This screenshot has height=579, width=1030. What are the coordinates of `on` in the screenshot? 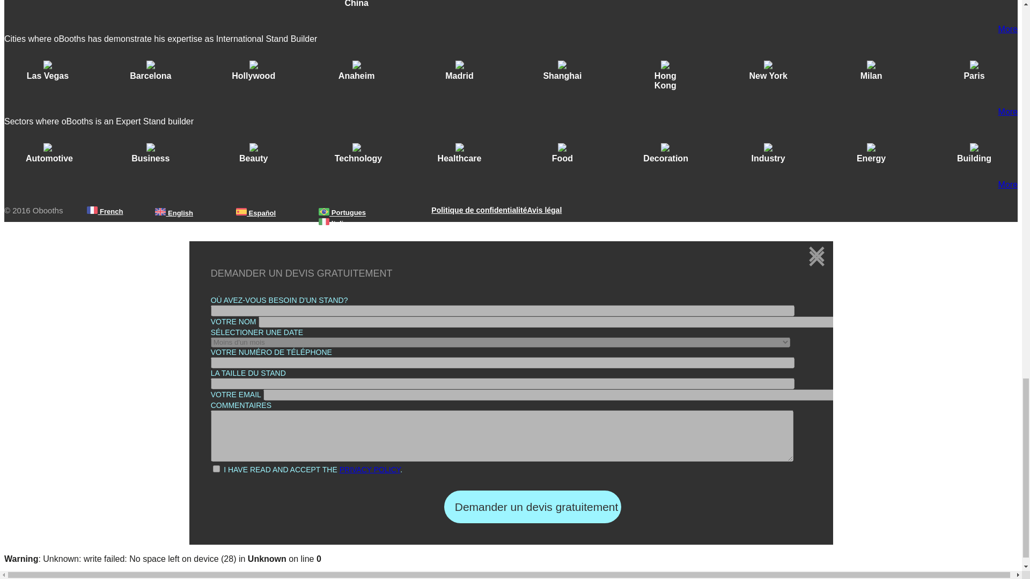 It's located at (217, 469).